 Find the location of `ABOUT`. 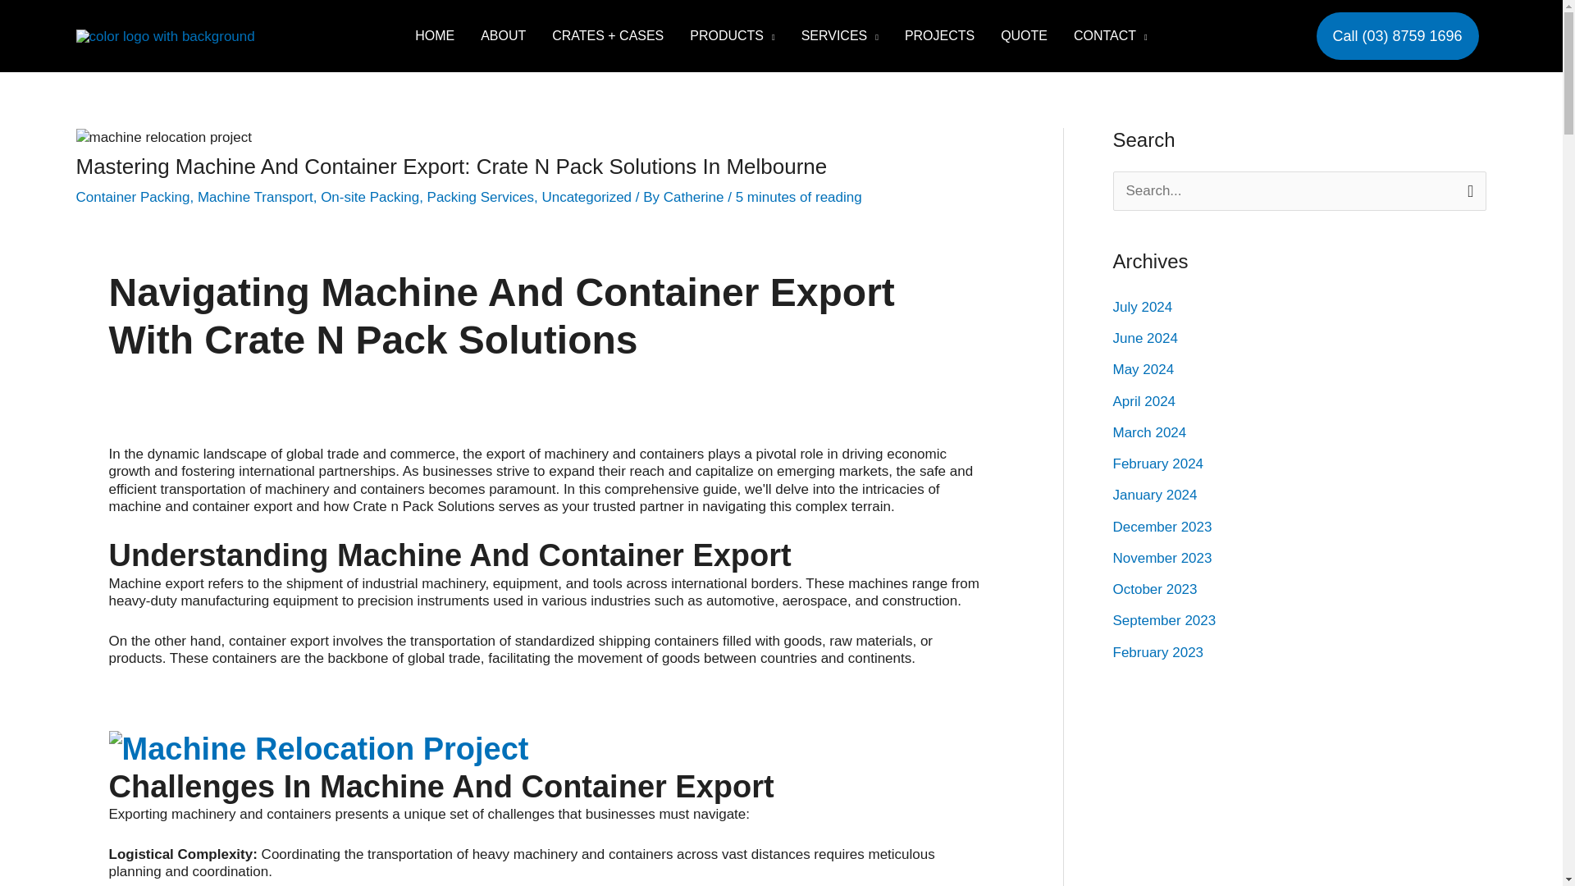

ABOUT is located at coordinates (503, 36).